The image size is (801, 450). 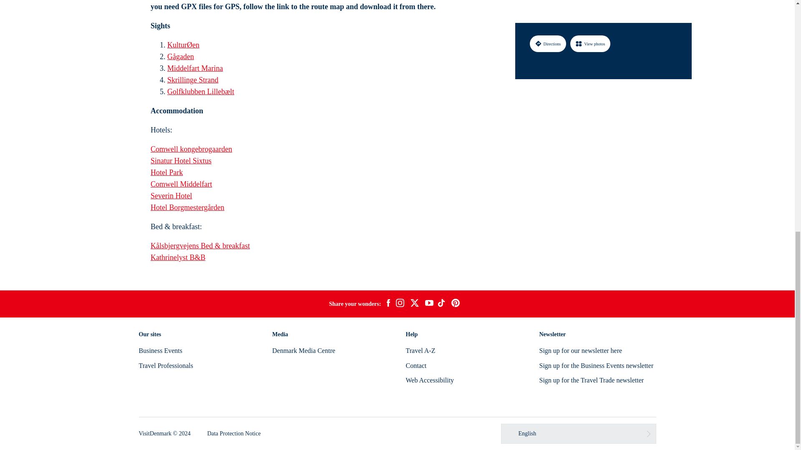 What do you see at coordinates (166, 172) in the screenshot?
I see `Hotel Park` at bounding box center [166, 172].